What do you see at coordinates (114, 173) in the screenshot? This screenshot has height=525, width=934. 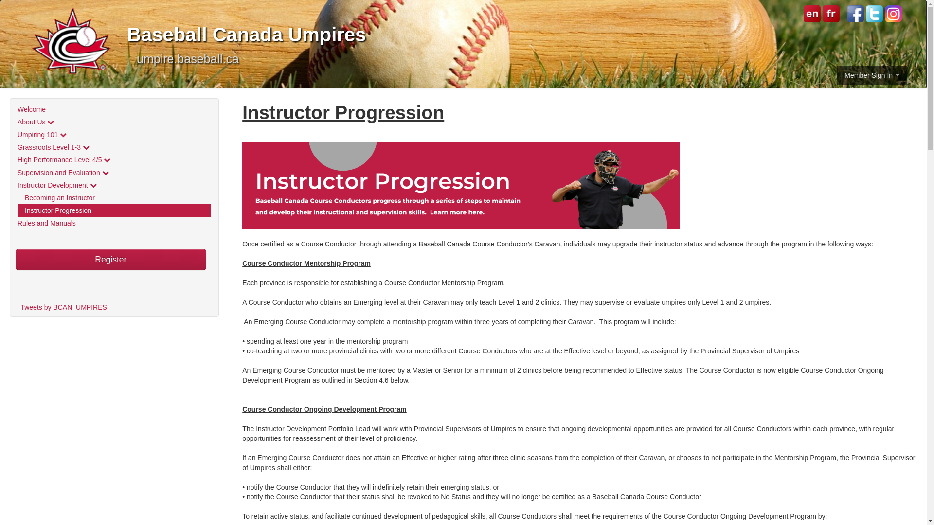 I see `Supervision and Evaluation` at bounding box center [114, 173].